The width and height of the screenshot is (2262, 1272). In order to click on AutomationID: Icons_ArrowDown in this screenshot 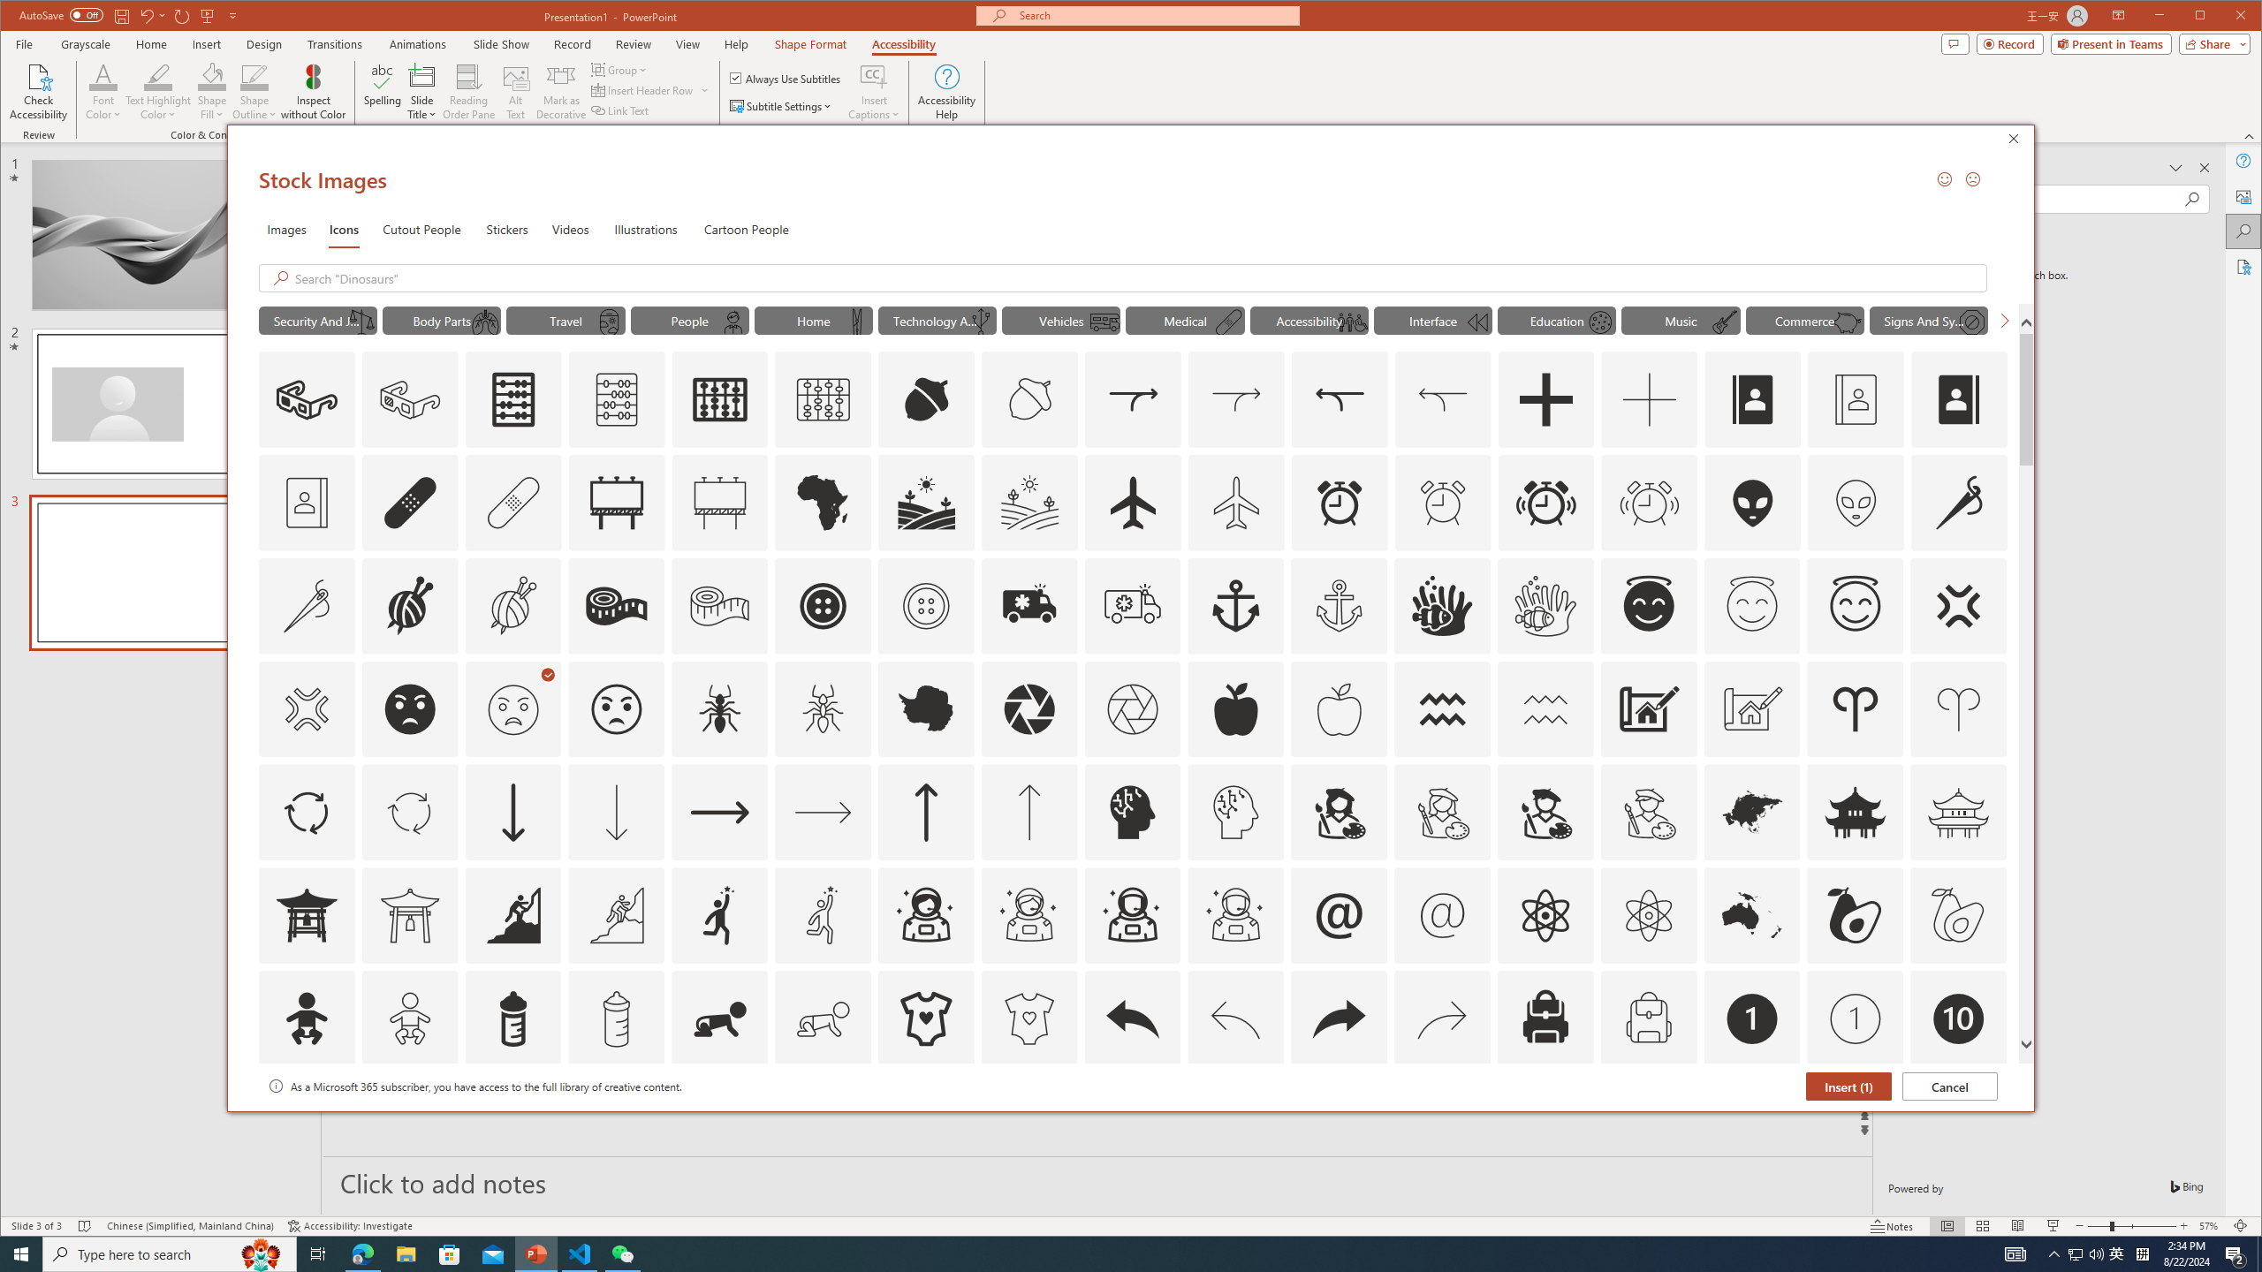, I will do `click(512, 813)`.